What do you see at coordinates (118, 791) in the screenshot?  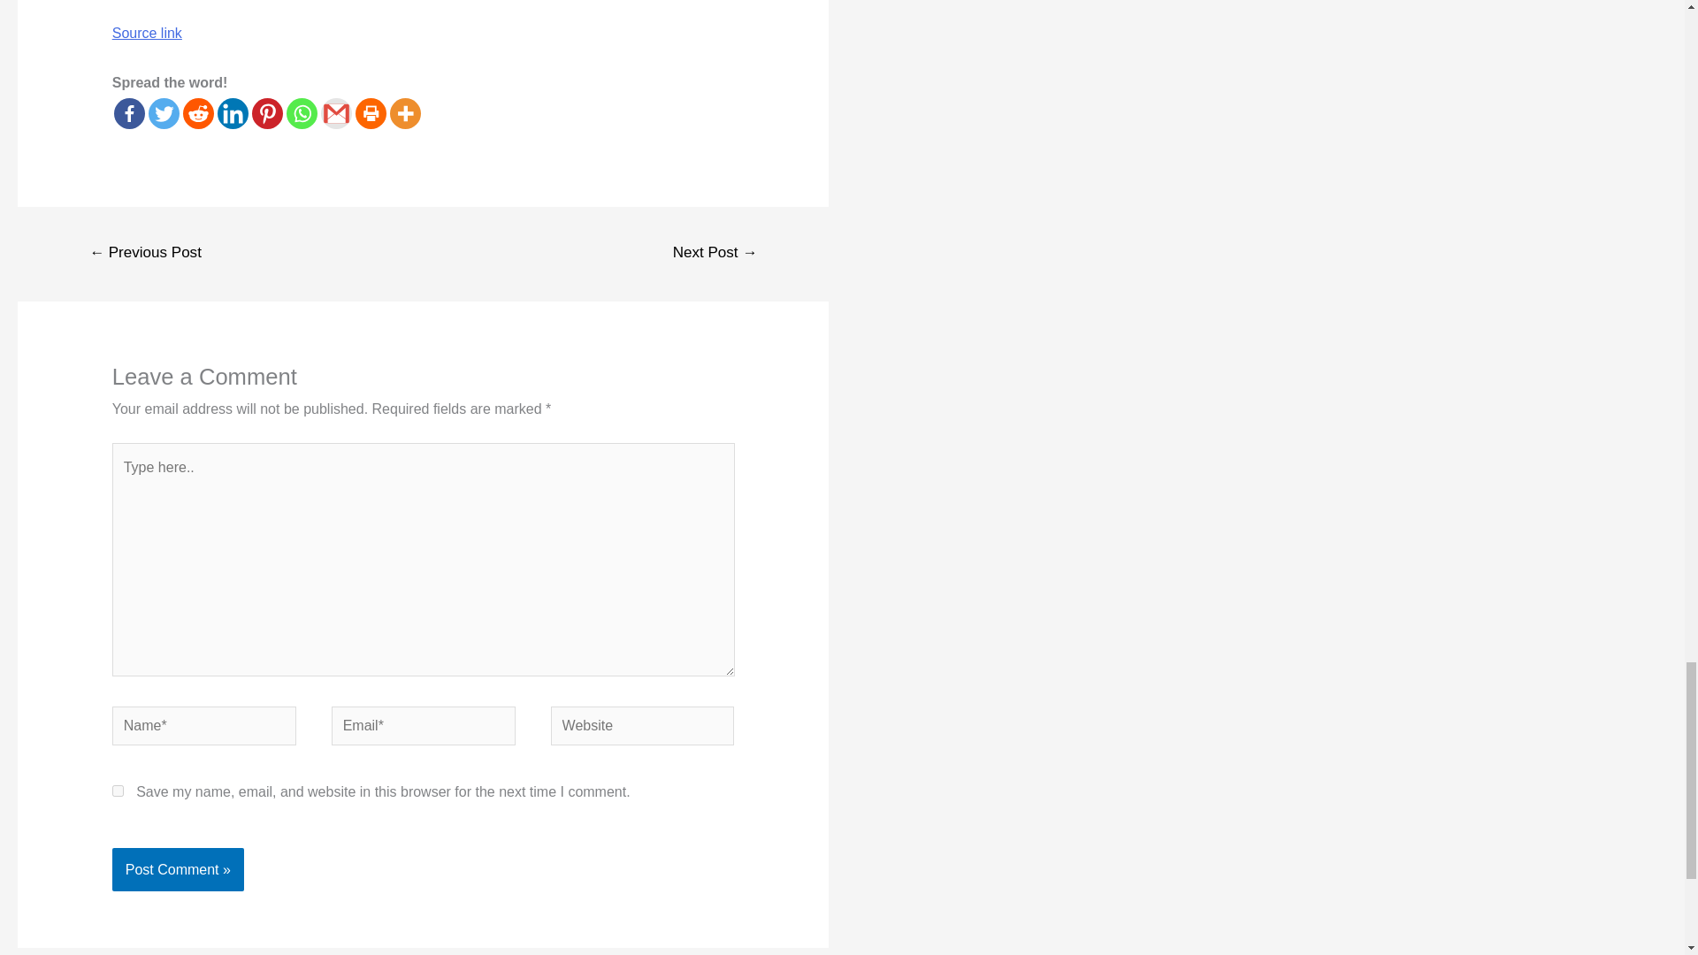 I see `yes` at bounding box center [118, 791].